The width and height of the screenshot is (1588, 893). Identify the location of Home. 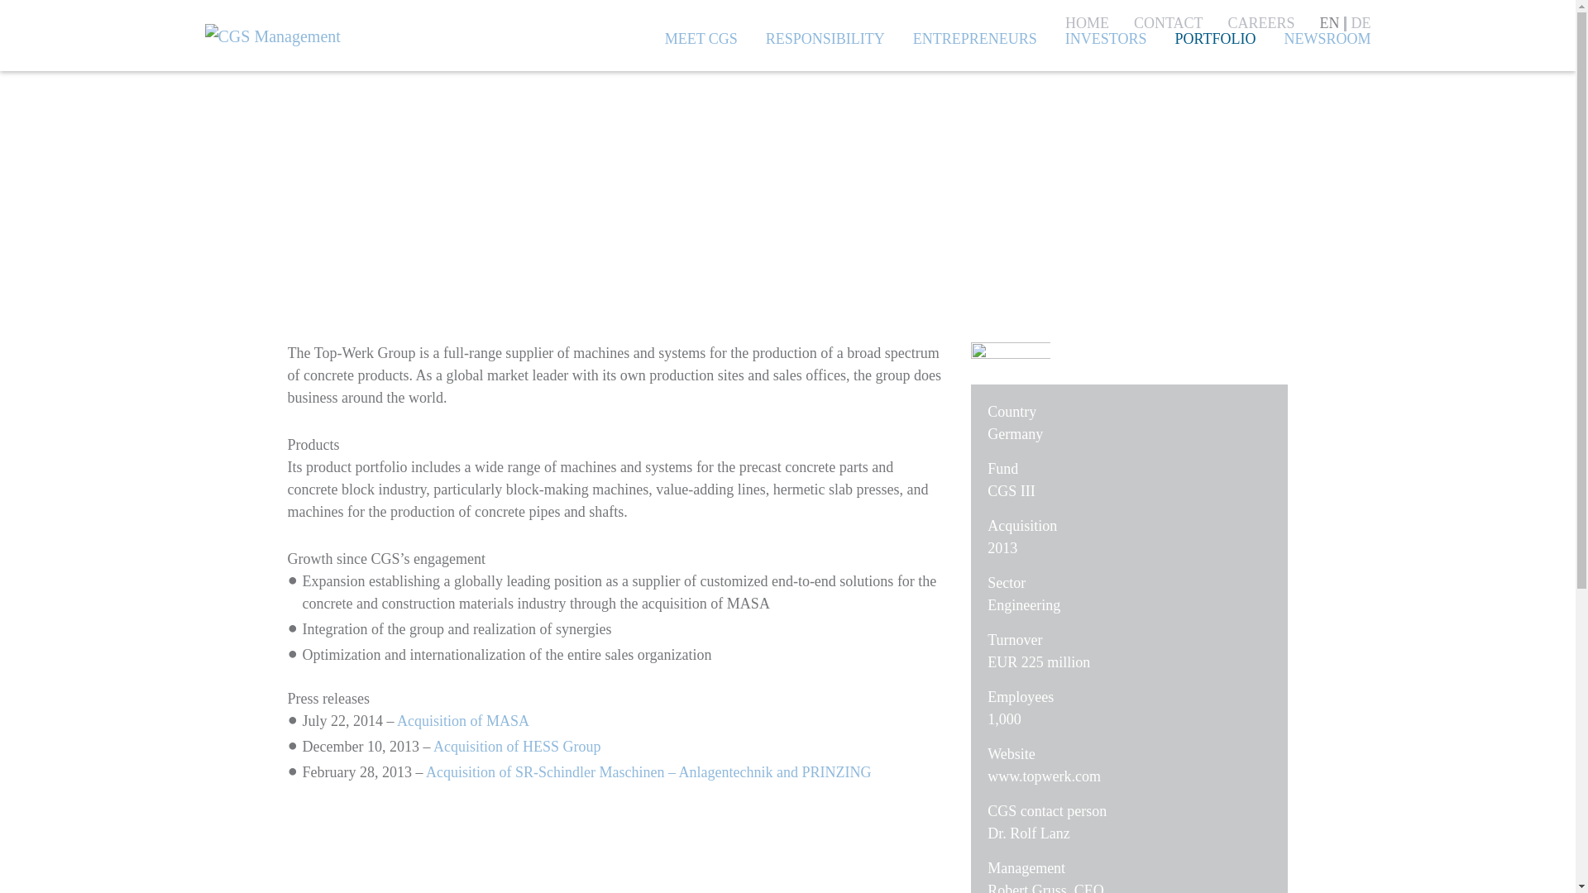
(1087, 23).